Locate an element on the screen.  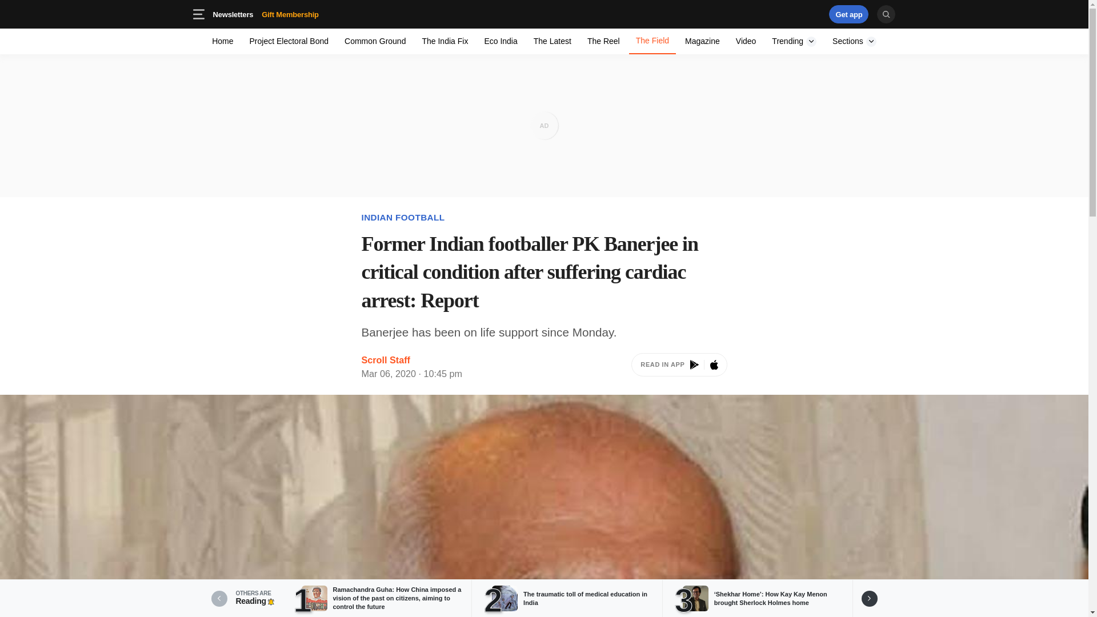
Common Ground is located at coordinates (854, 41).